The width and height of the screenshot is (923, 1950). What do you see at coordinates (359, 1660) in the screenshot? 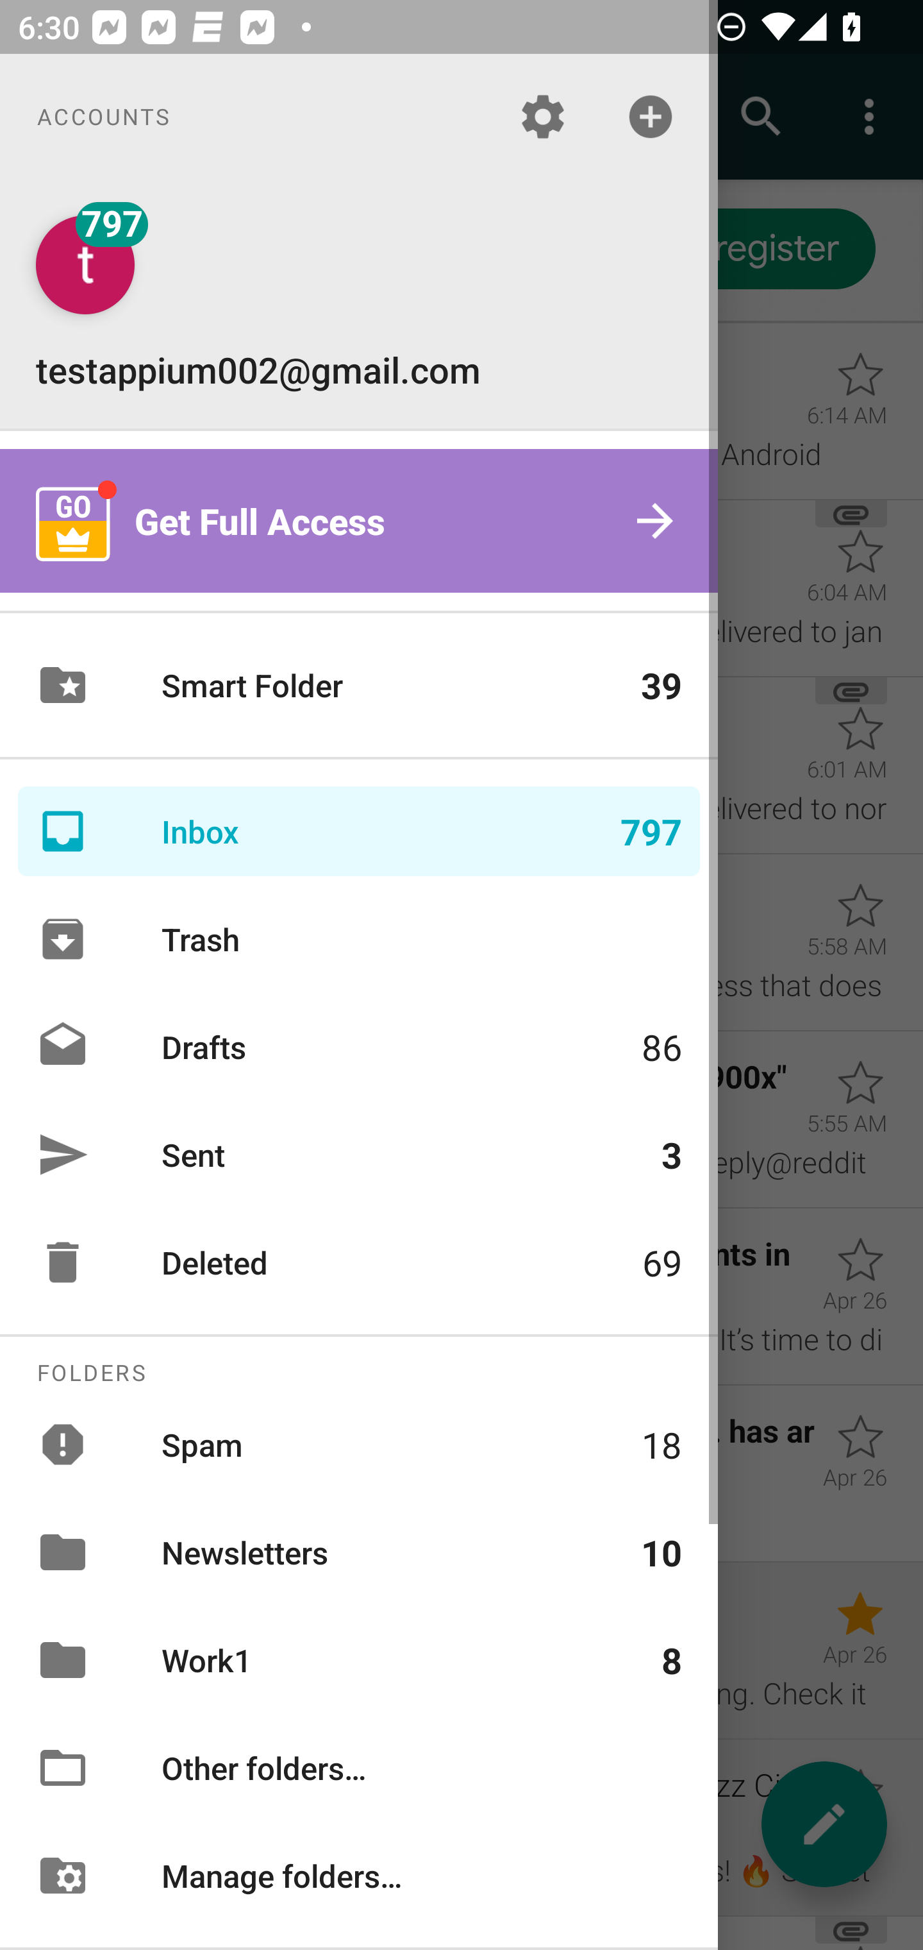
I see `Work1 8` at bounding box center [359, 1660].